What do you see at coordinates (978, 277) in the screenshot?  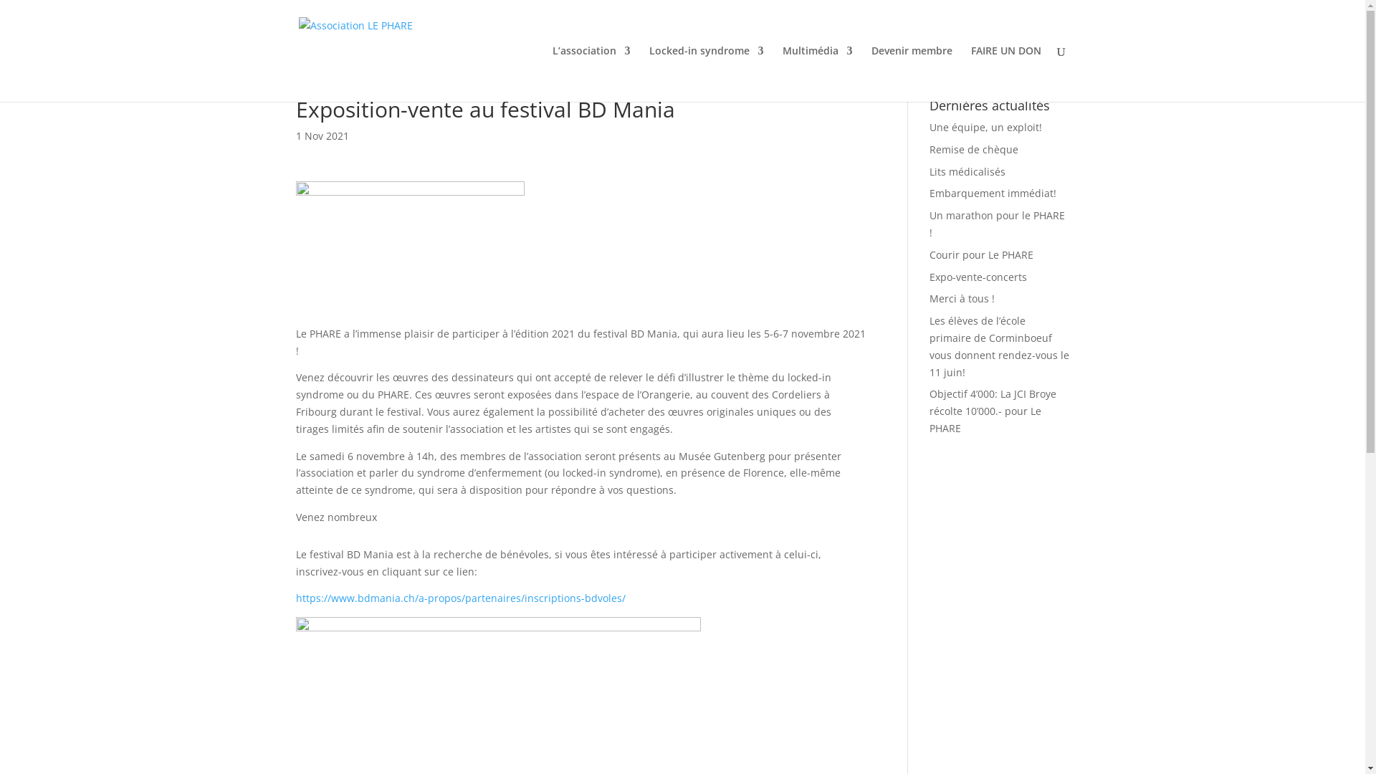 I see `Expo-vente-concerts` at bounding box center [978, 277].